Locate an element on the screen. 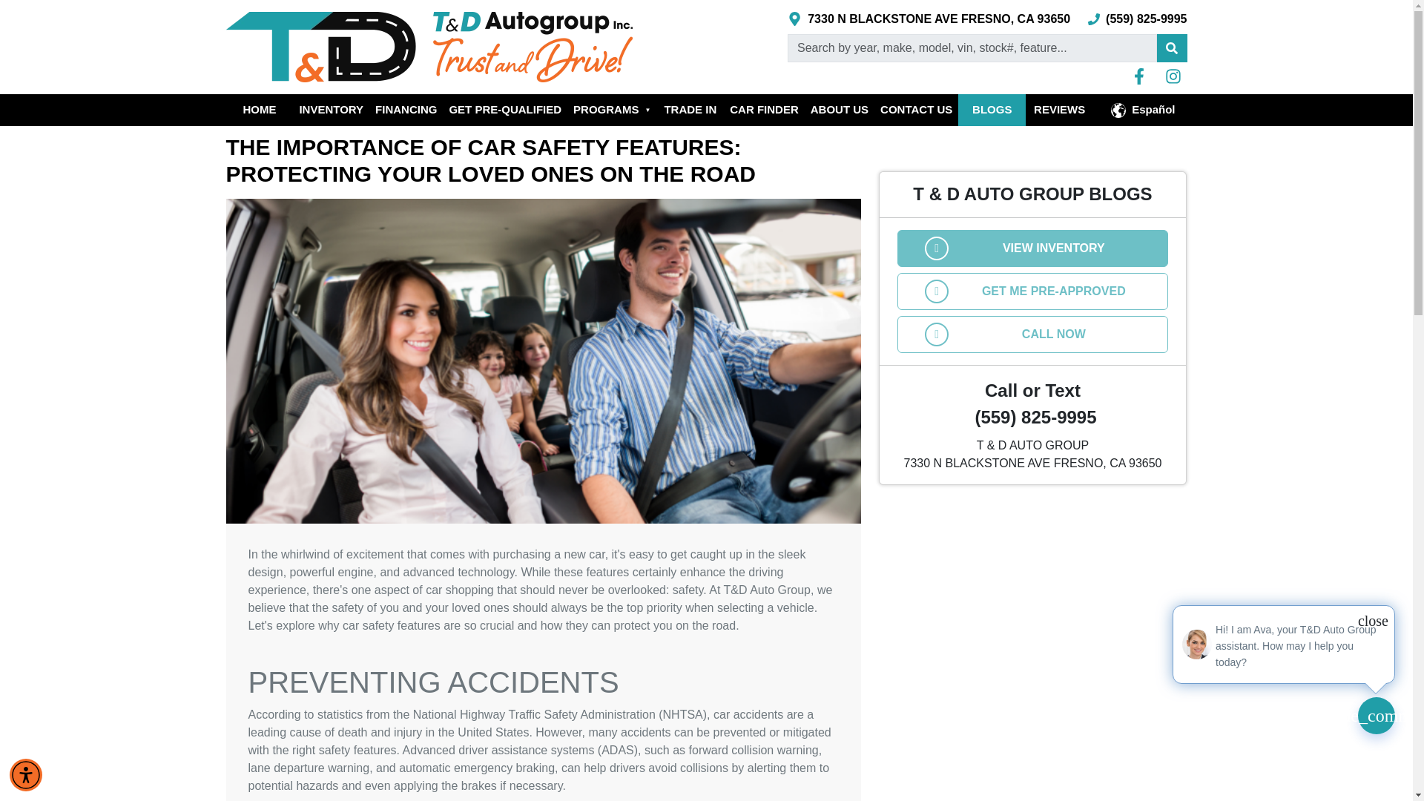  GET ME PRE-APPROVED is located at coordinates (1032, 291).